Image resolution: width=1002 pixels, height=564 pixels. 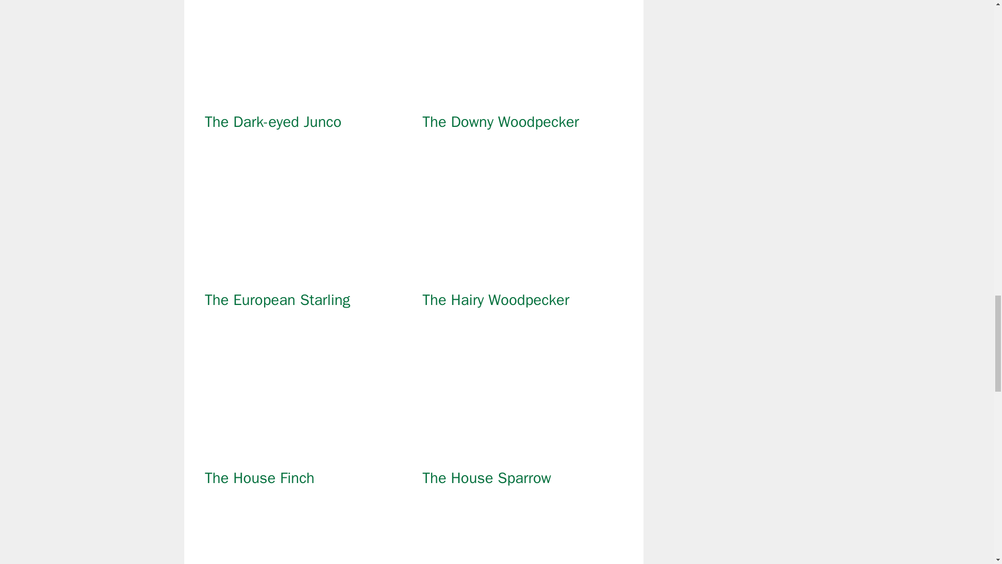 I want to click on The Hairy Woodpecker, so click(x=522, y=276).